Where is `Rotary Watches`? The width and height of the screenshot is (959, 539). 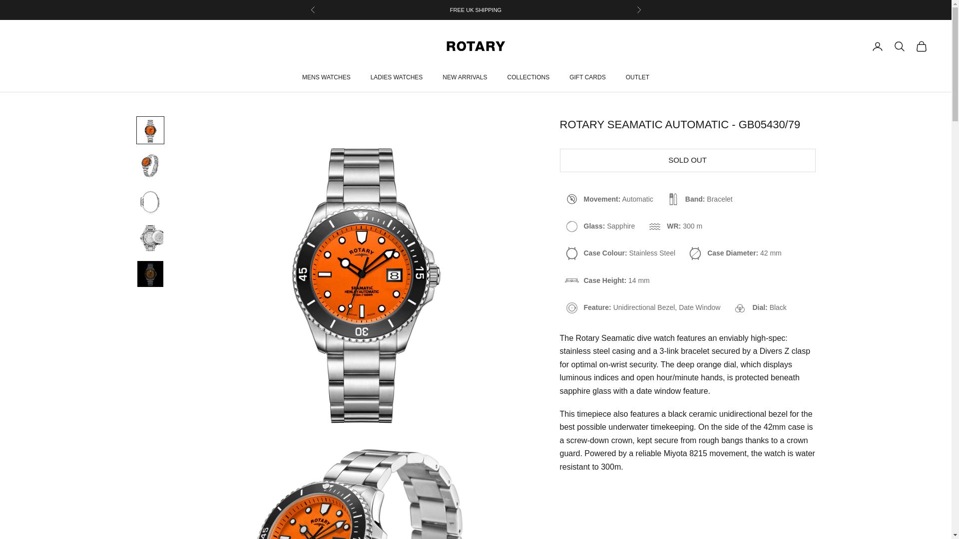
Rotary Watches is located at coordinates (476, 46).